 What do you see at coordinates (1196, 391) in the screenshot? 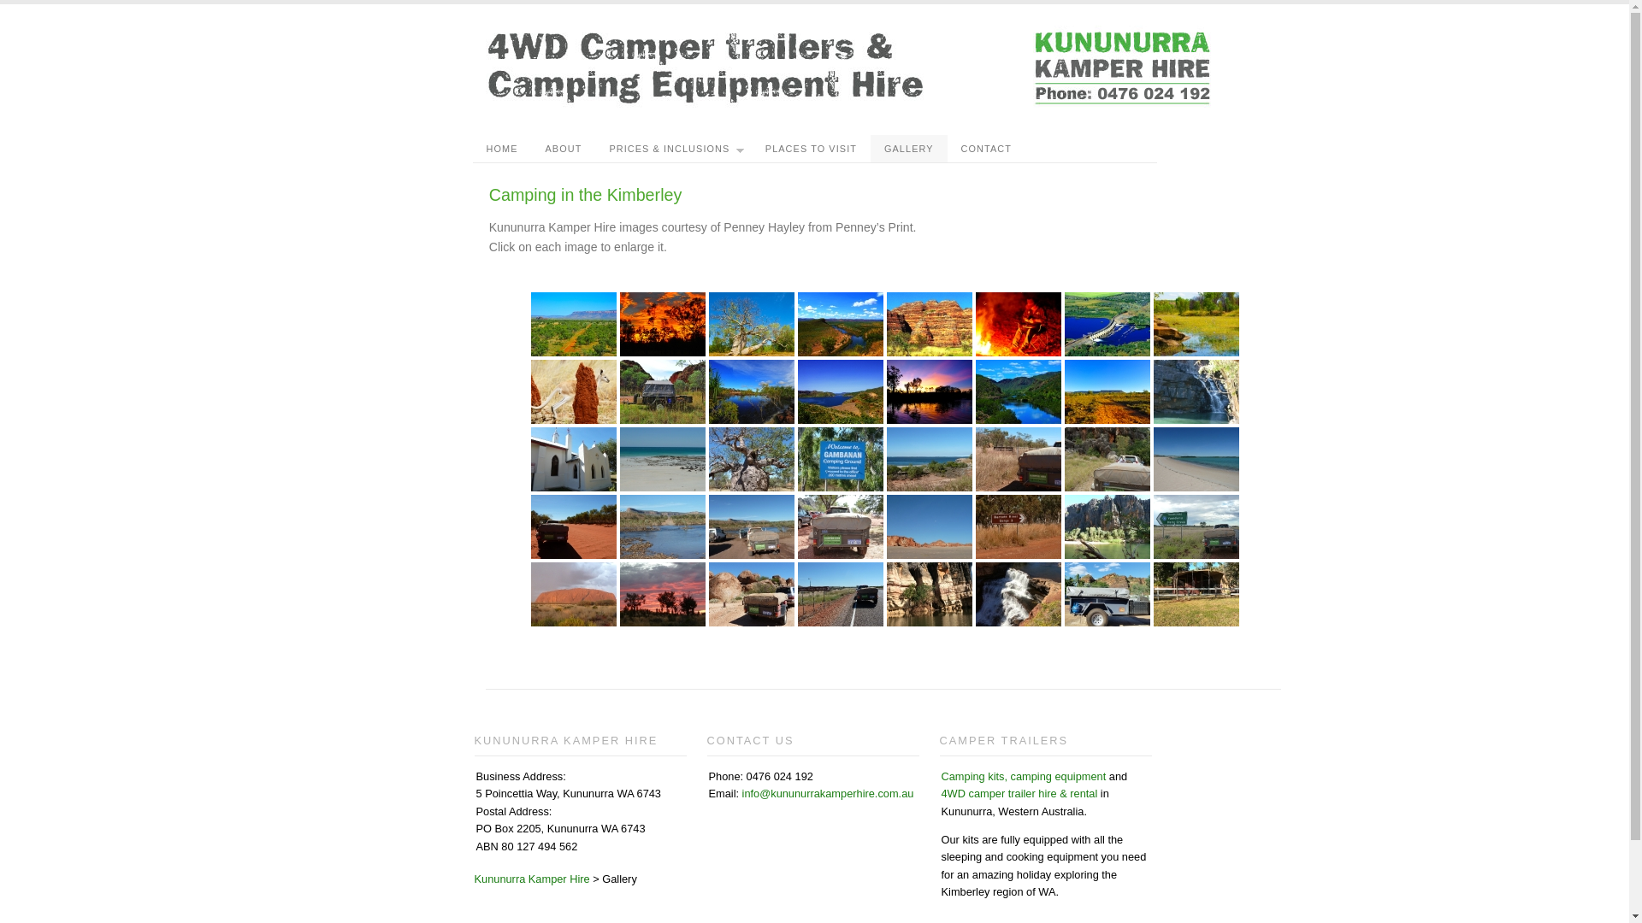
I see `Adcock Gorge on the Gibb River Road` at bounding box center [1196, 391].